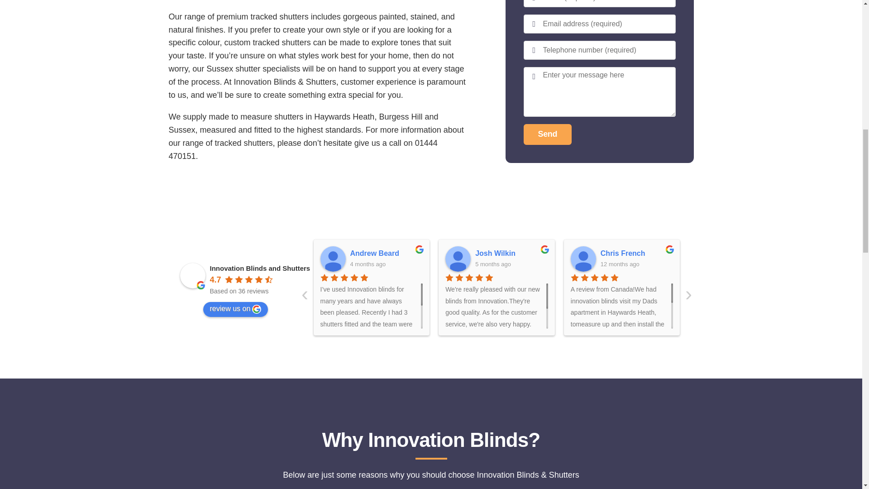  Describe the element at coordinates (708, 259) in the screenshot. I see `S` at that location.